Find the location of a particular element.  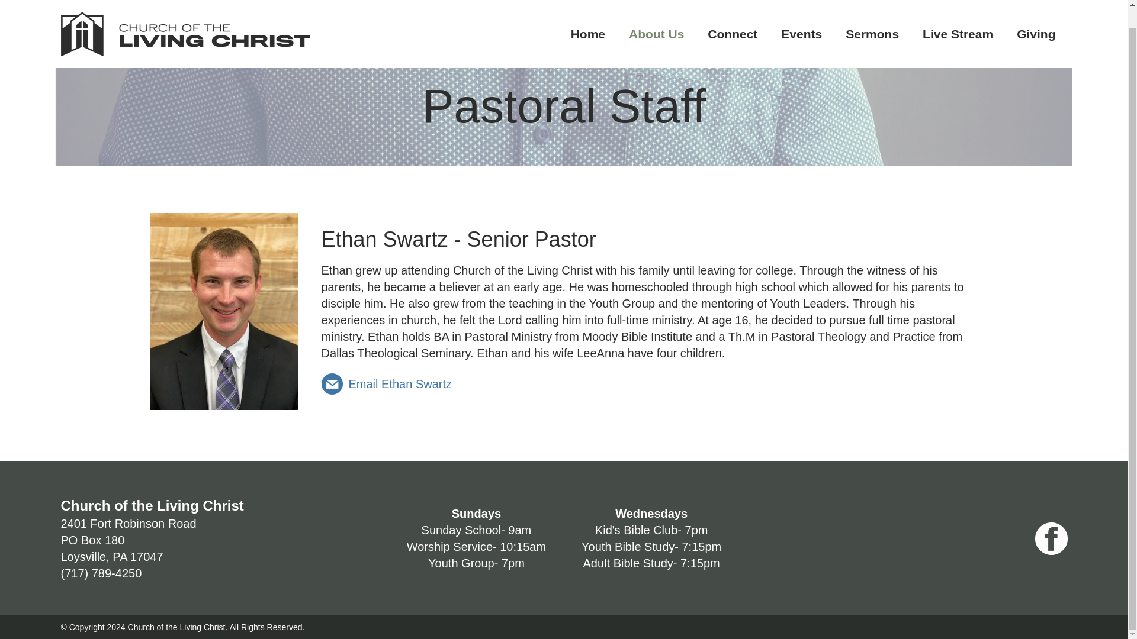

Home is located at coordinates (958, 13).